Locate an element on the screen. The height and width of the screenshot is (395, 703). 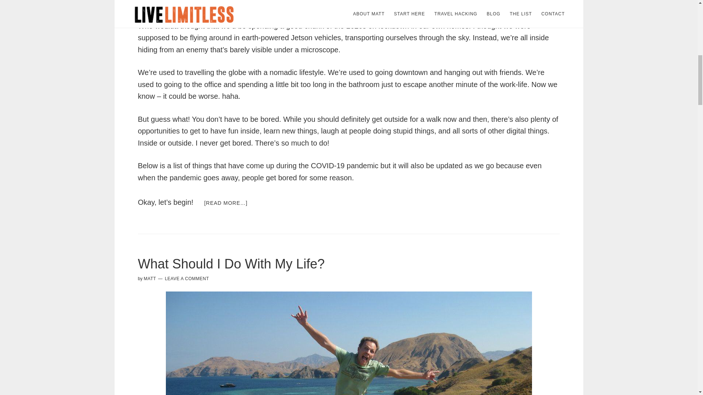
LEAVE A COMMENT is located at coordinates (187, 278).